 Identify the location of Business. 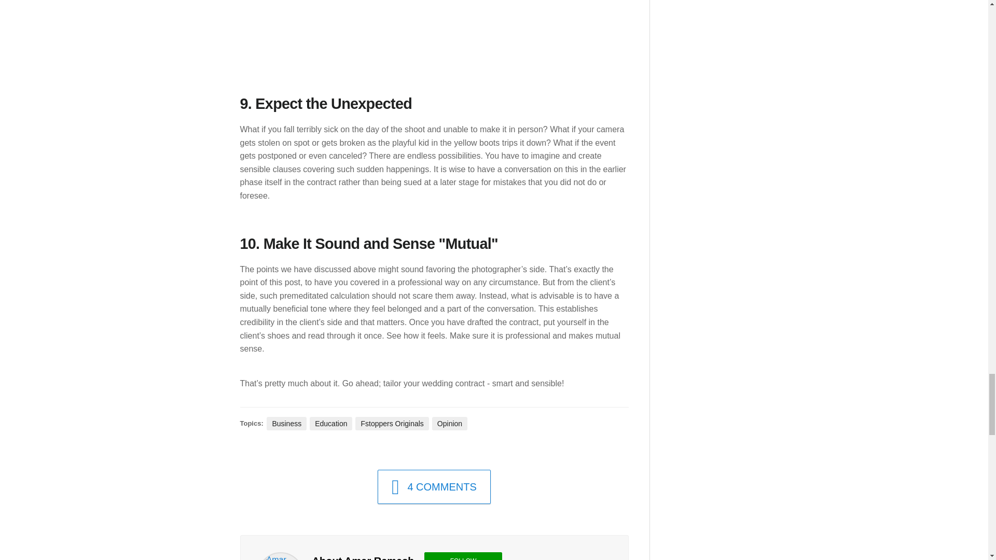
(286, 423).